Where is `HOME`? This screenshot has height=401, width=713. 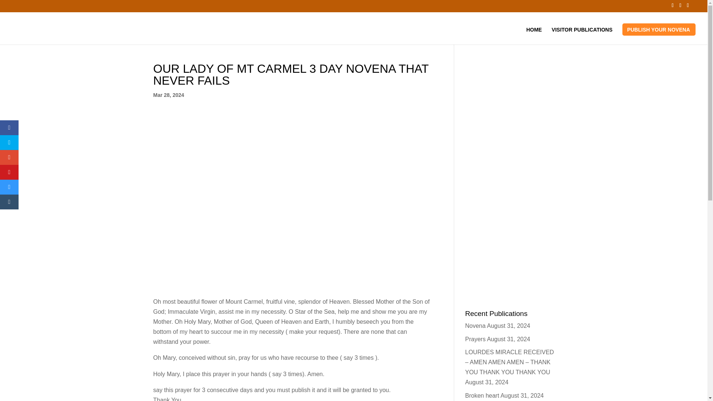
HOME is located at coordinates (534, 36).